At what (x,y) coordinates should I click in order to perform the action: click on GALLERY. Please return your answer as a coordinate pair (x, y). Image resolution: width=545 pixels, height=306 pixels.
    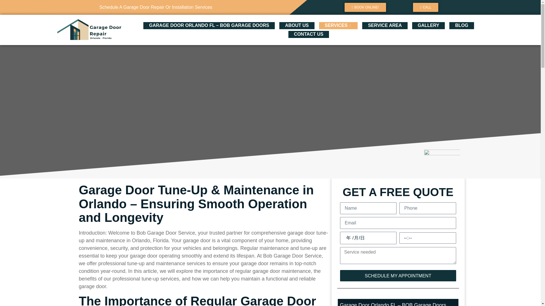
    Looking at the image, I should click on (429, 25).